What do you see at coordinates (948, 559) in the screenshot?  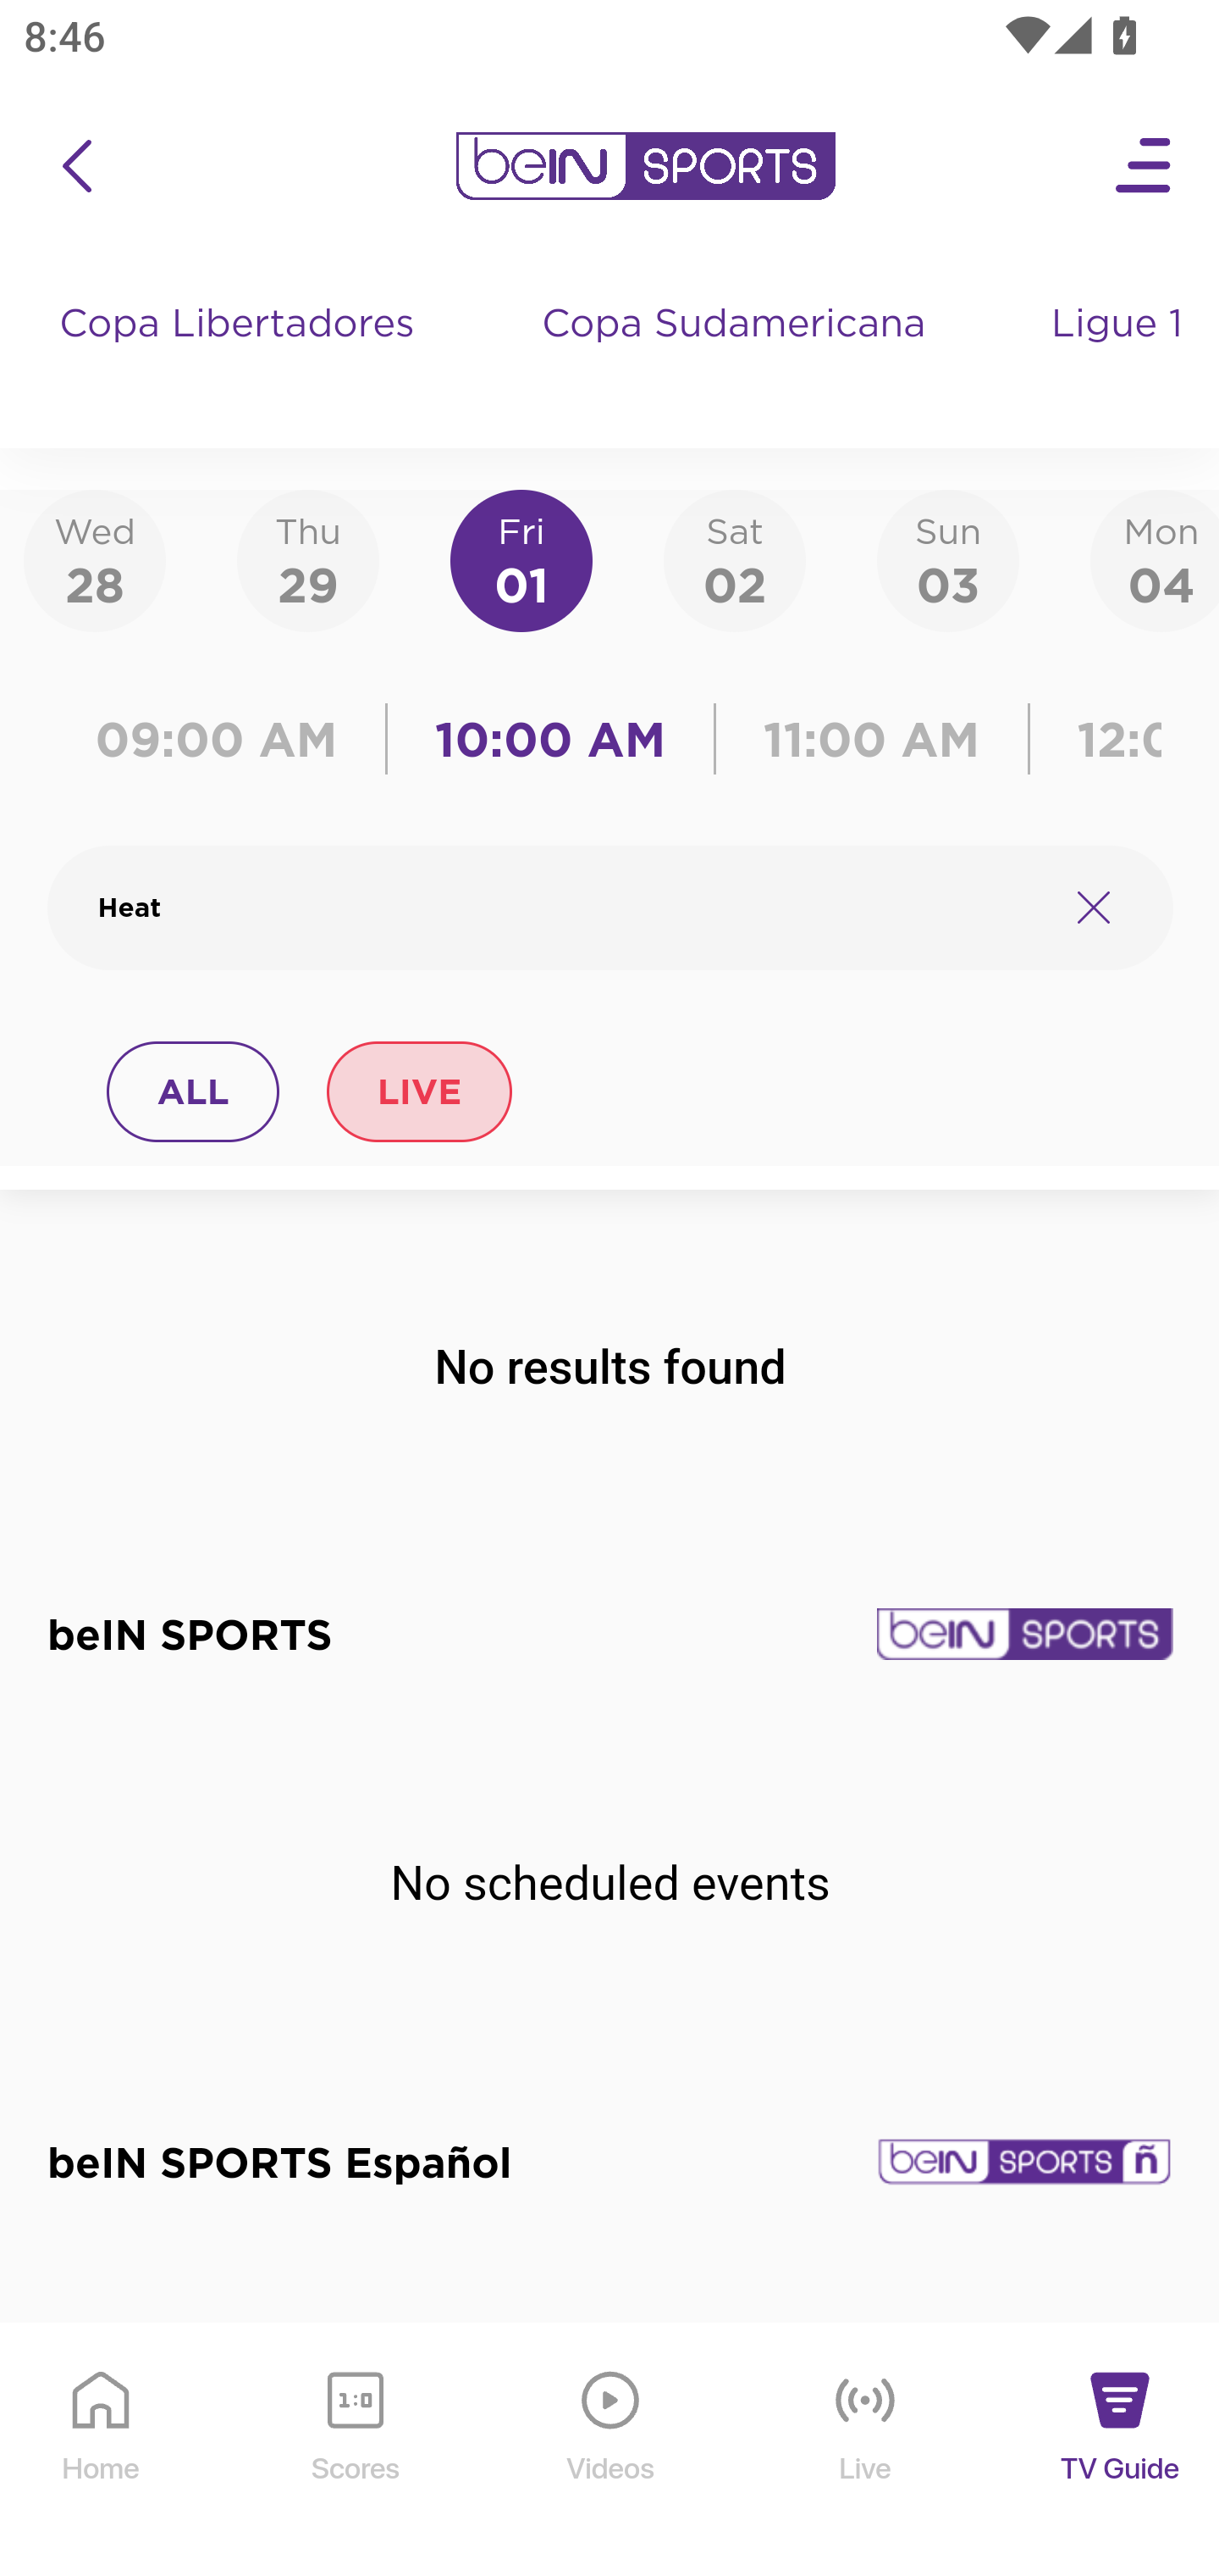 I see `Sun03` at bounding box center [948, 559].